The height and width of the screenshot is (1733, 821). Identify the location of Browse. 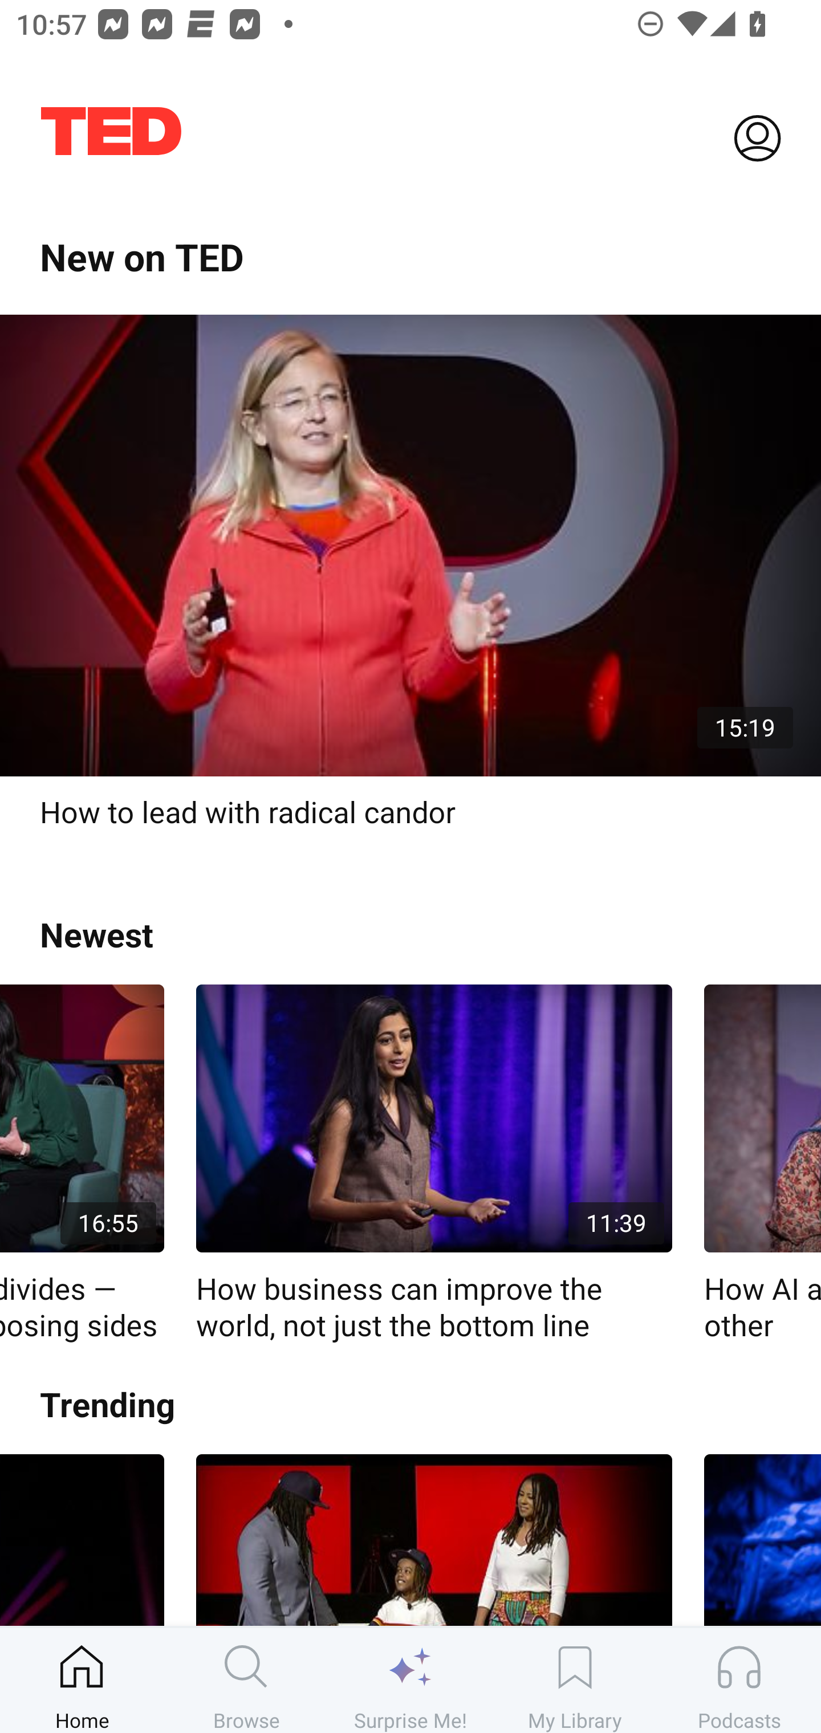
(246, 1680).